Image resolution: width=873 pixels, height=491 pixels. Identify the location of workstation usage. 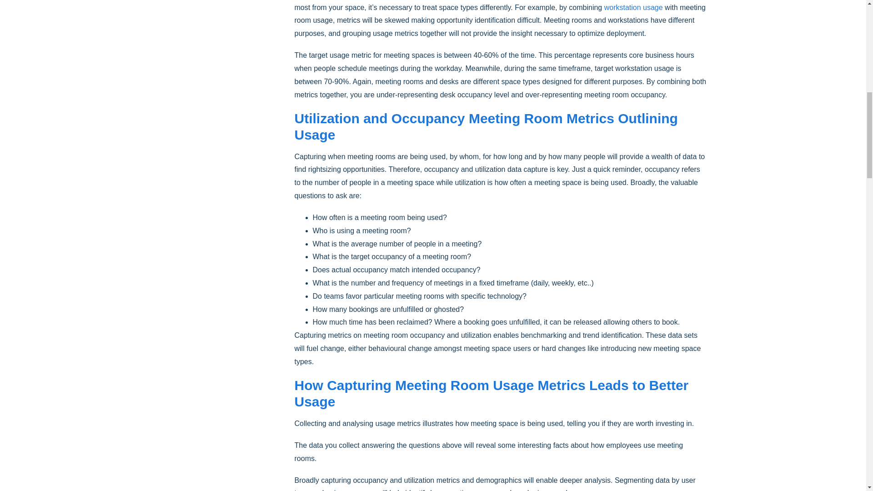
(633, 7).